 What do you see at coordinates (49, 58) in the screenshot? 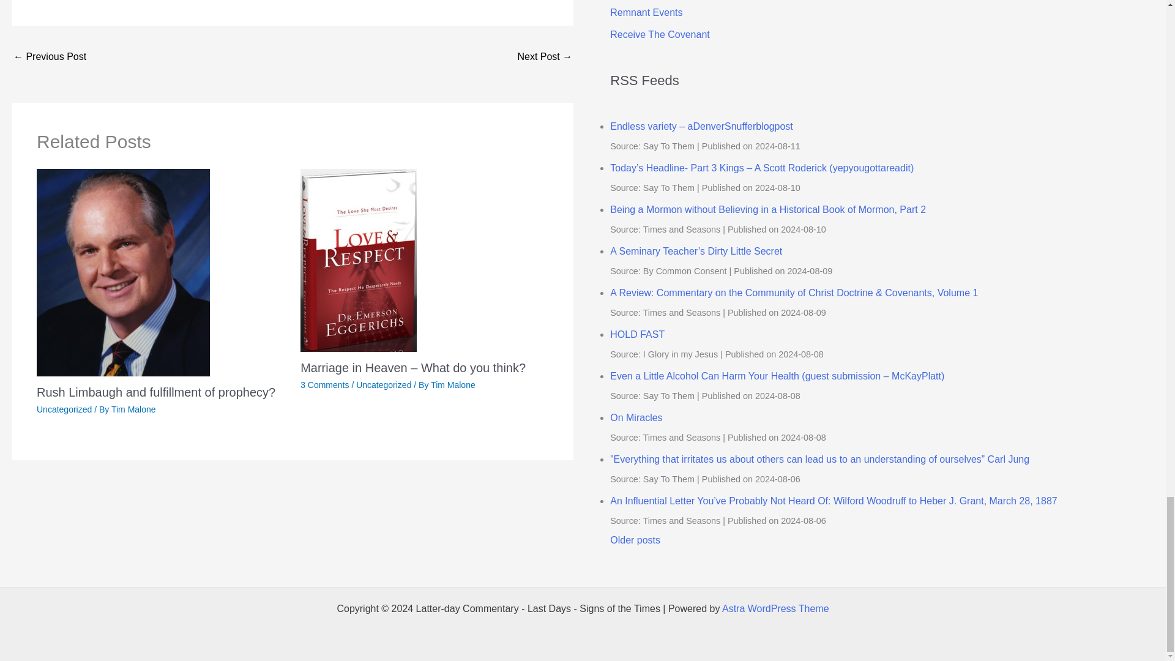
I see `Is homosexuality a sin or a biological fact?` at bounding box center [49, 58].